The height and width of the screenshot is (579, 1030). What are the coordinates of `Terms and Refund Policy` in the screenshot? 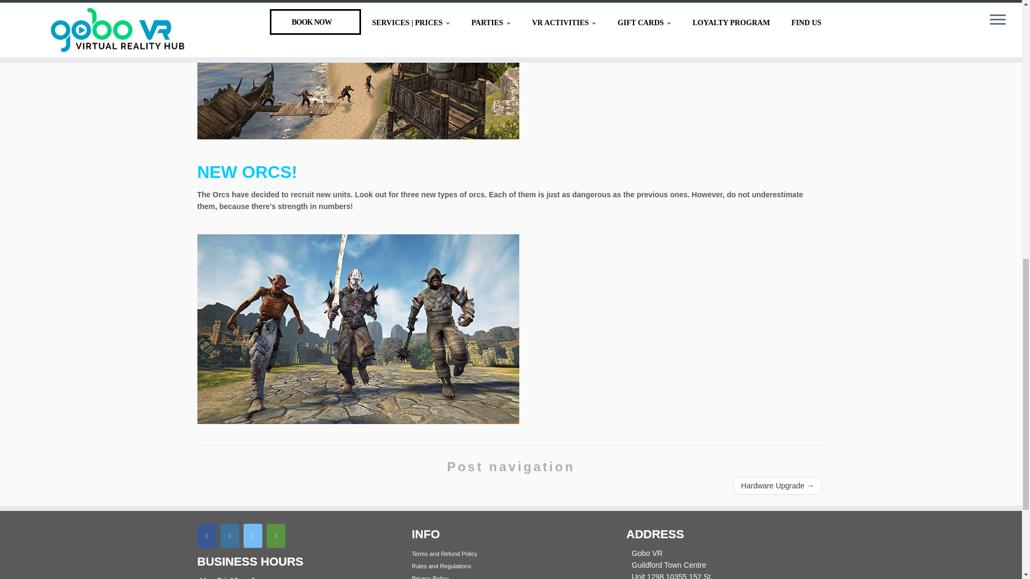 It's located at (445, 553).